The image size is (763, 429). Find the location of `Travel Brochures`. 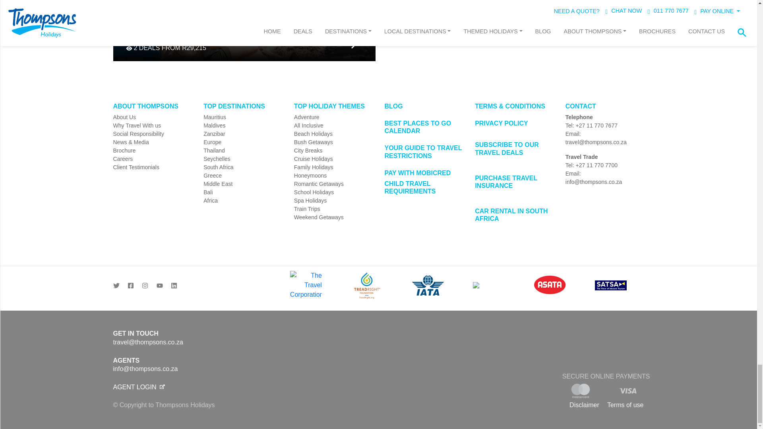

Travel Brochures is located at coordinates (152, 151).